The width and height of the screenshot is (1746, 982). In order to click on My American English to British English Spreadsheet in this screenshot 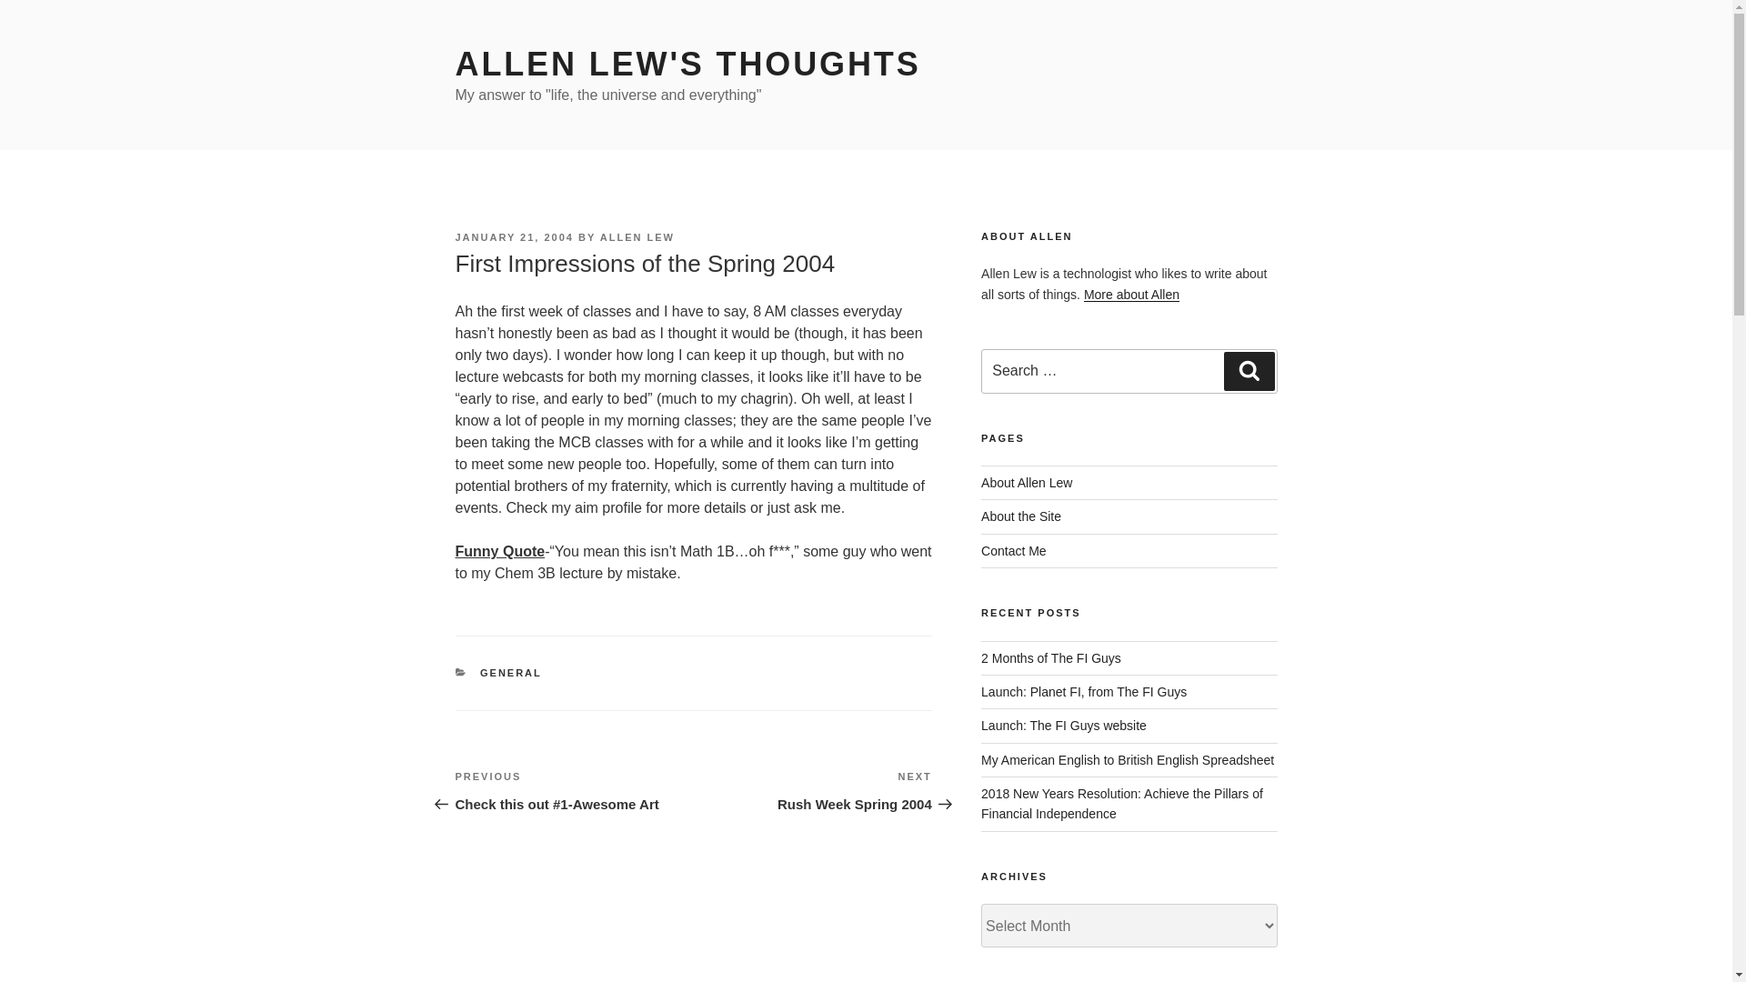, I will do `click(513, 236)`.